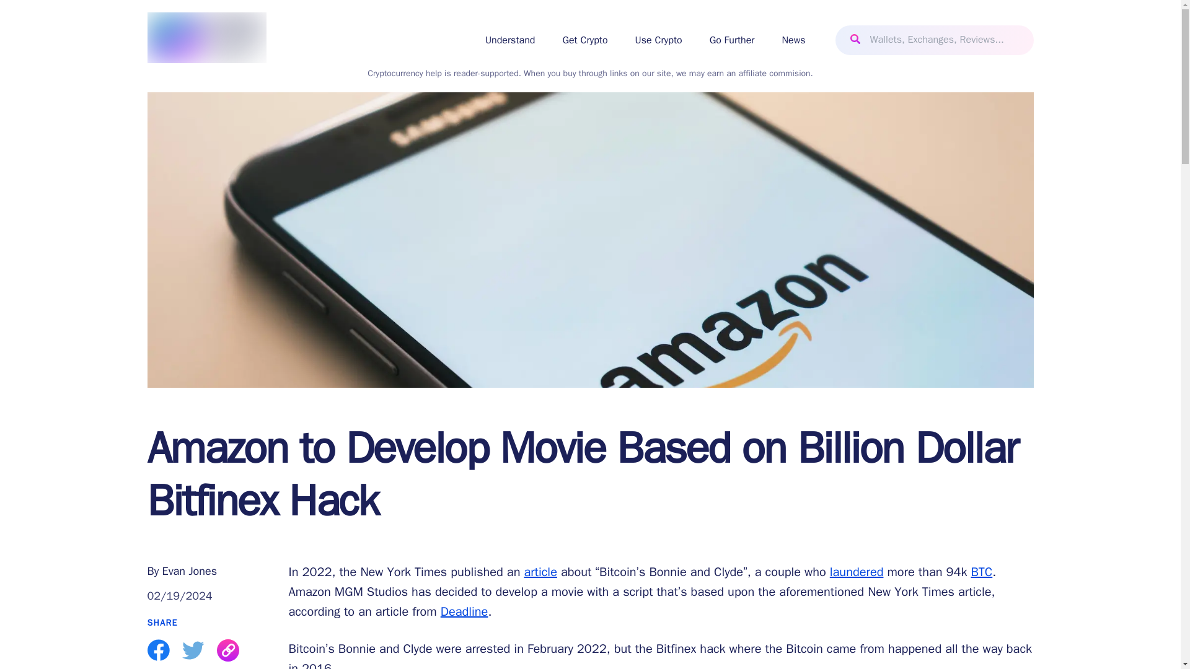 The width and height of the screenshot is (1190, 669). I want to click on Use Crypto, so click(658, 40).